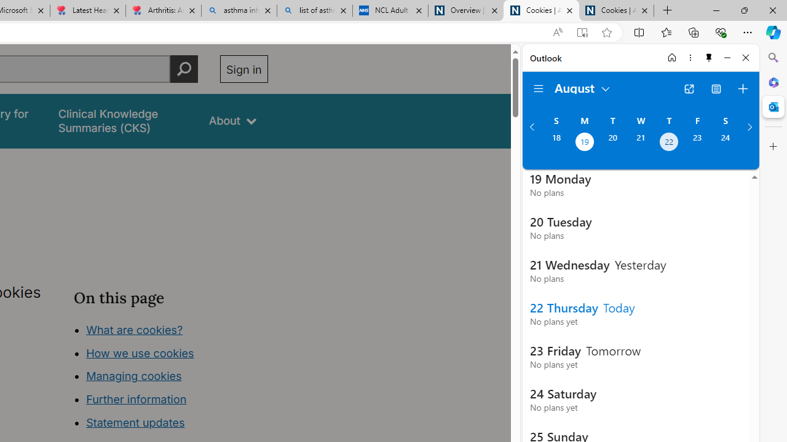  What do you see at coordinates (616, 11) in the screenshot?
I see `Cookies | About | NICE` at bounding box center [616, 11].